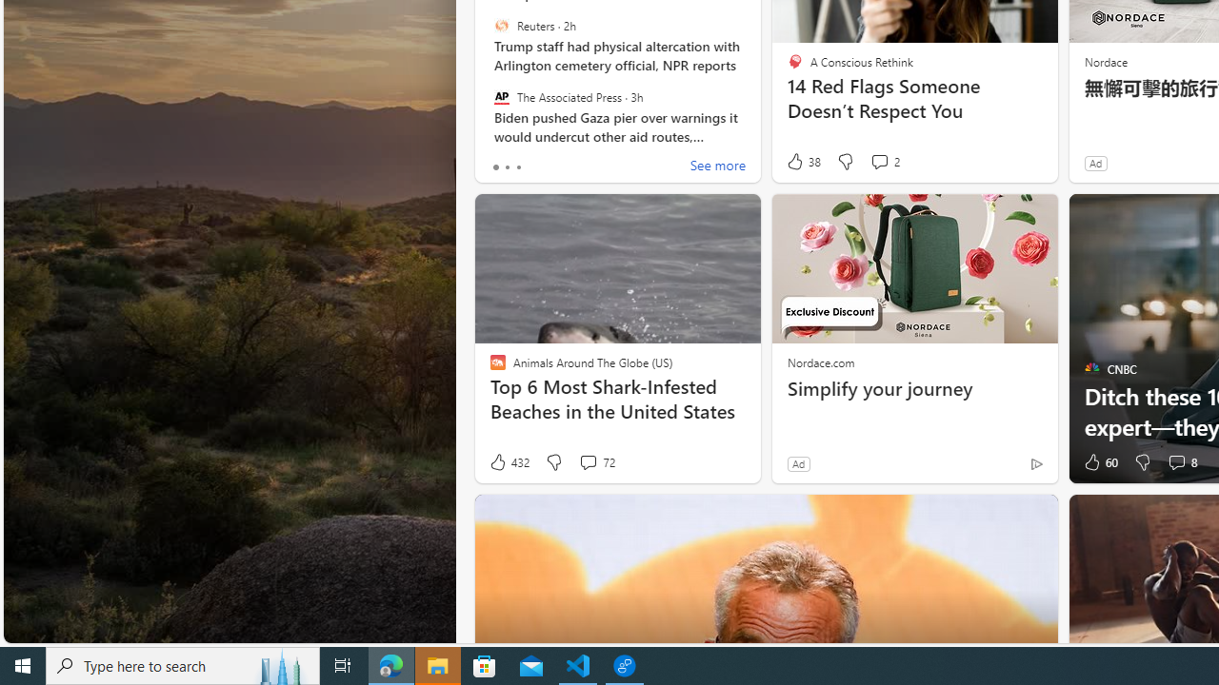  What do you see at coordinates (884, 162) in the screenshot?
I see `View comments 2 Comment` at bounding box center [884, 162].